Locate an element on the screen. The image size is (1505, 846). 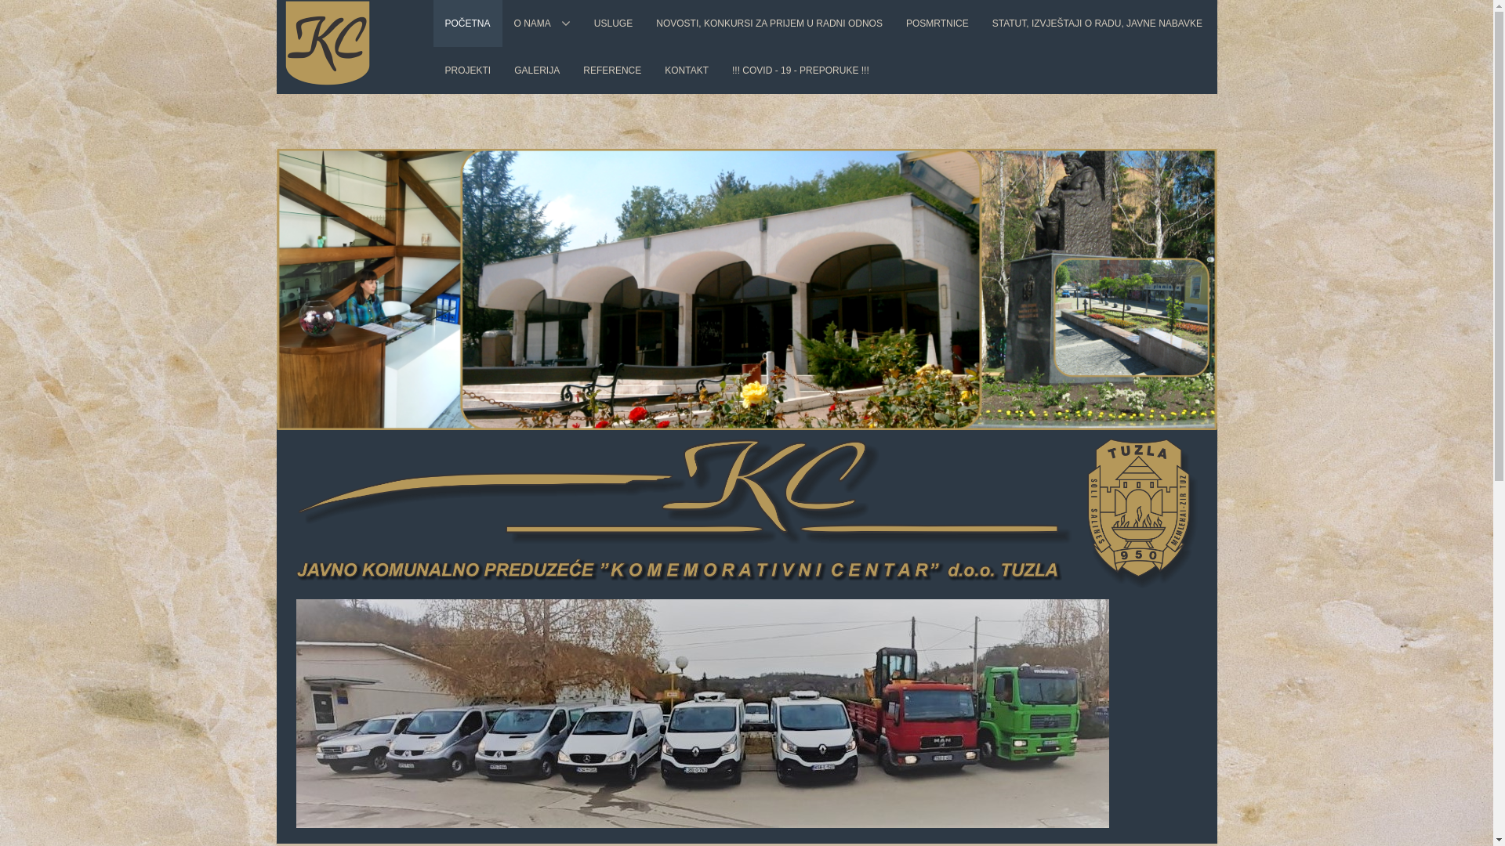
USLUGE is located at coordinates (613, 23).